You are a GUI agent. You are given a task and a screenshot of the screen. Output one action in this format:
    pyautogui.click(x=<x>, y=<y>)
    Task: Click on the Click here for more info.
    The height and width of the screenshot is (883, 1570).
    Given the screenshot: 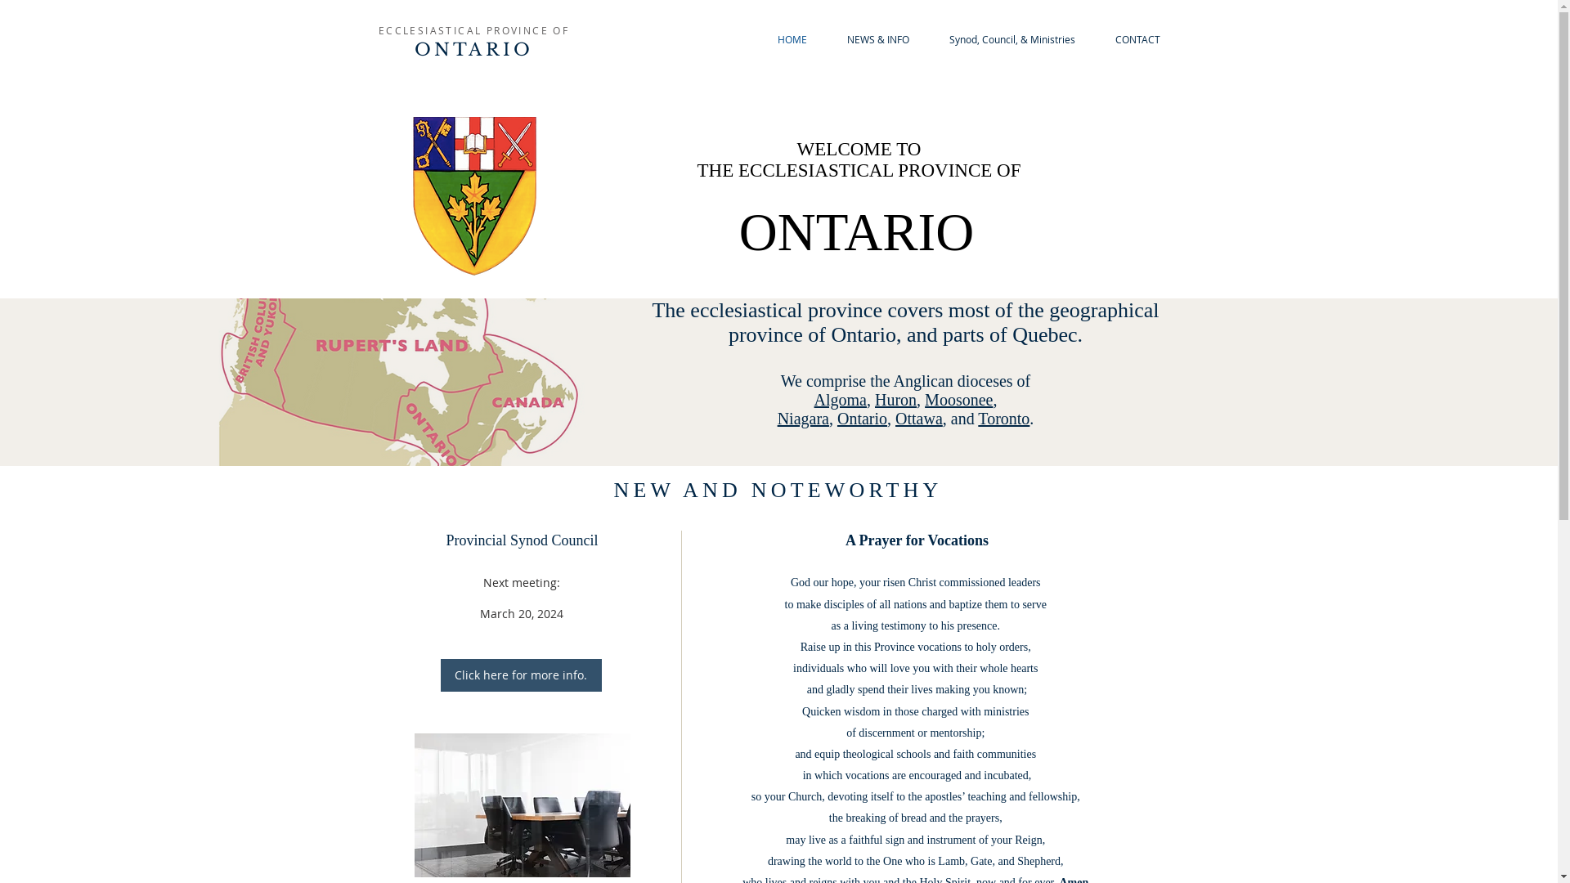 What is the action you would take?
    pyautogui.click(x=520, y=675)
    